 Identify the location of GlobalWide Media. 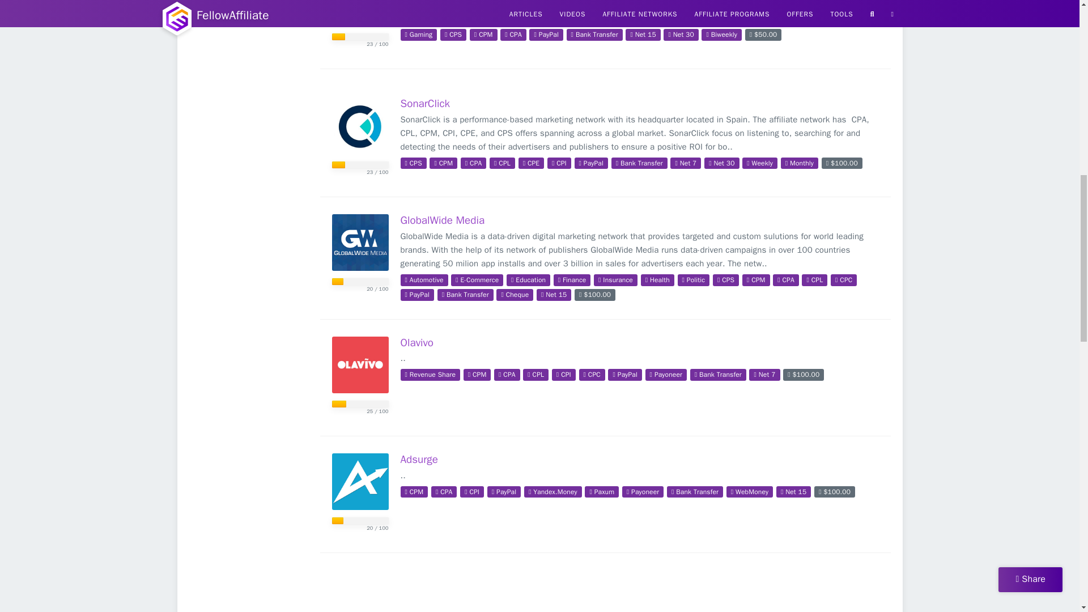
(360, 243).